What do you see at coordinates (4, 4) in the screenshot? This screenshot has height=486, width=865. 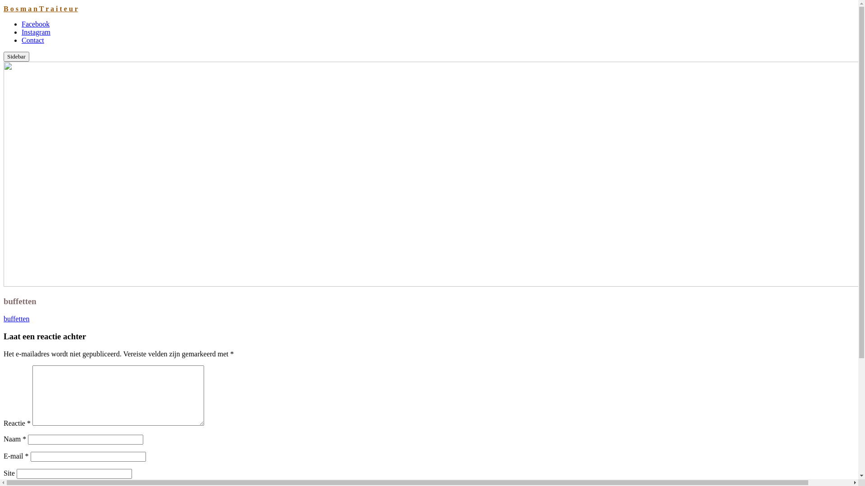 I see `Ga direct naar de inhoud` at bounding box center [4, 4].